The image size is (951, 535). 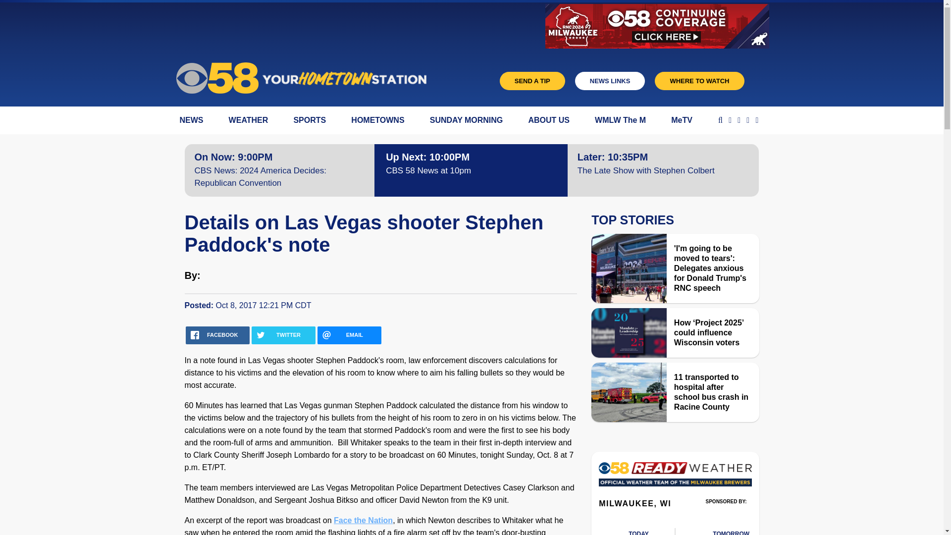 I want to click on weather, so click(x=731, y=531).